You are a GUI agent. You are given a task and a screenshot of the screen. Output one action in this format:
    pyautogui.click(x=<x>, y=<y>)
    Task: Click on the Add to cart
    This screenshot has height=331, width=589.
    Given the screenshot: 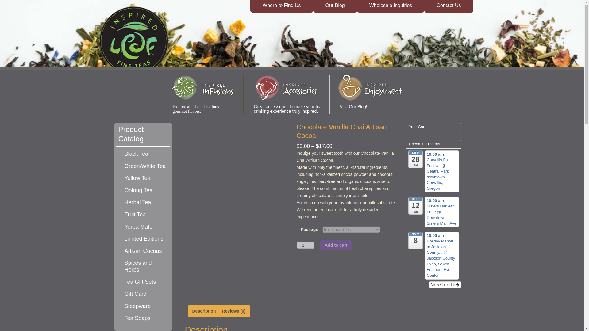 What is the action you would take?
    pyautogui.click(x=336, y=245)
    